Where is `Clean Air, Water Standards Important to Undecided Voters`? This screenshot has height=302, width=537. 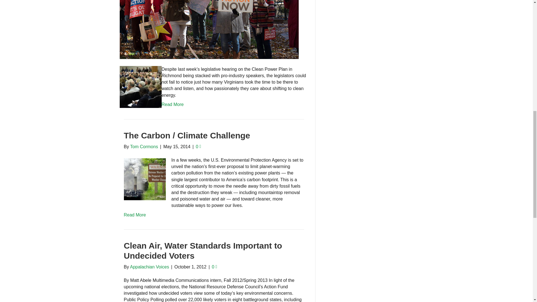 Clean Air, Water Standards Important to Undecided Voters is located at coordinates (202, 251).